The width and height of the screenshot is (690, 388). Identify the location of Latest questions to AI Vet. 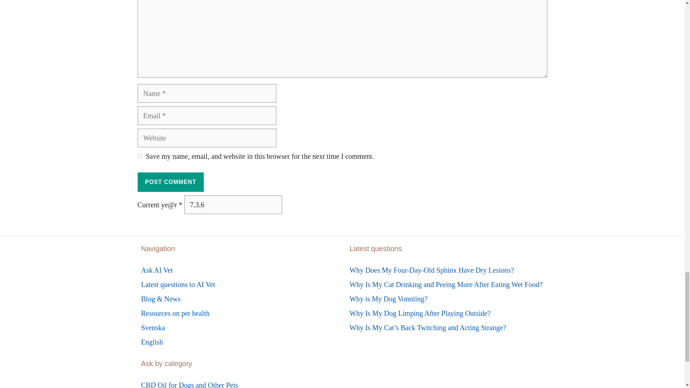
(178, 285).